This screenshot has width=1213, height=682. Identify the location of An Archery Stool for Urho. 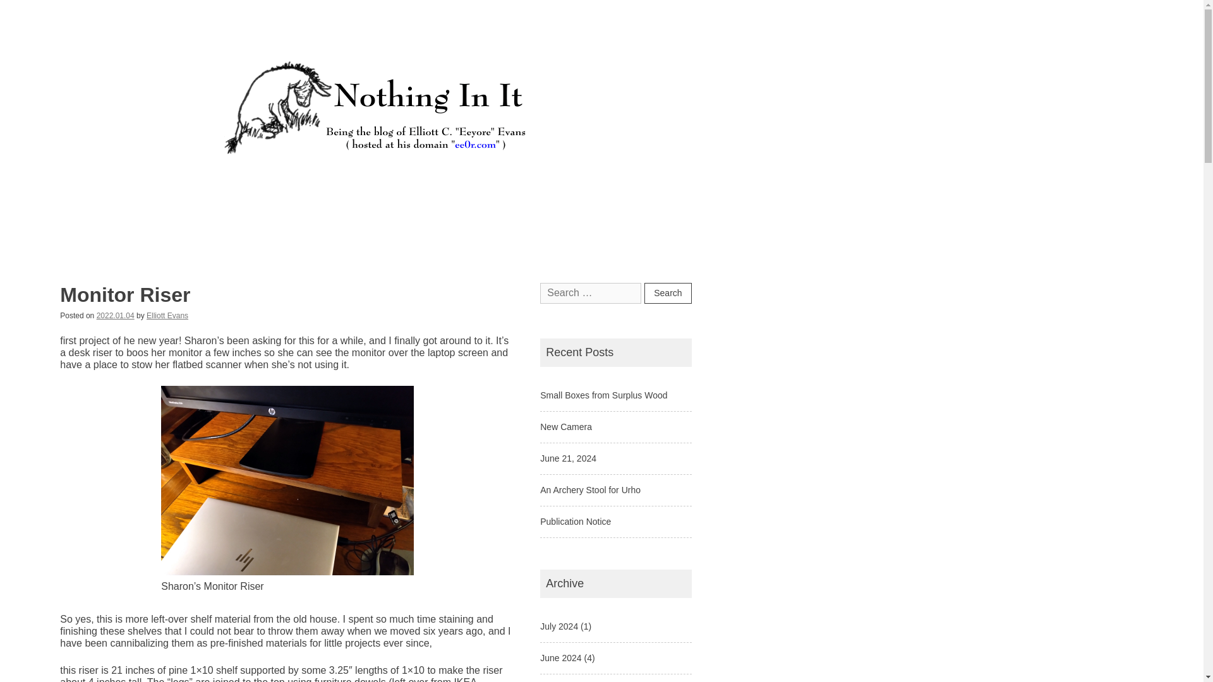
(590, 490).